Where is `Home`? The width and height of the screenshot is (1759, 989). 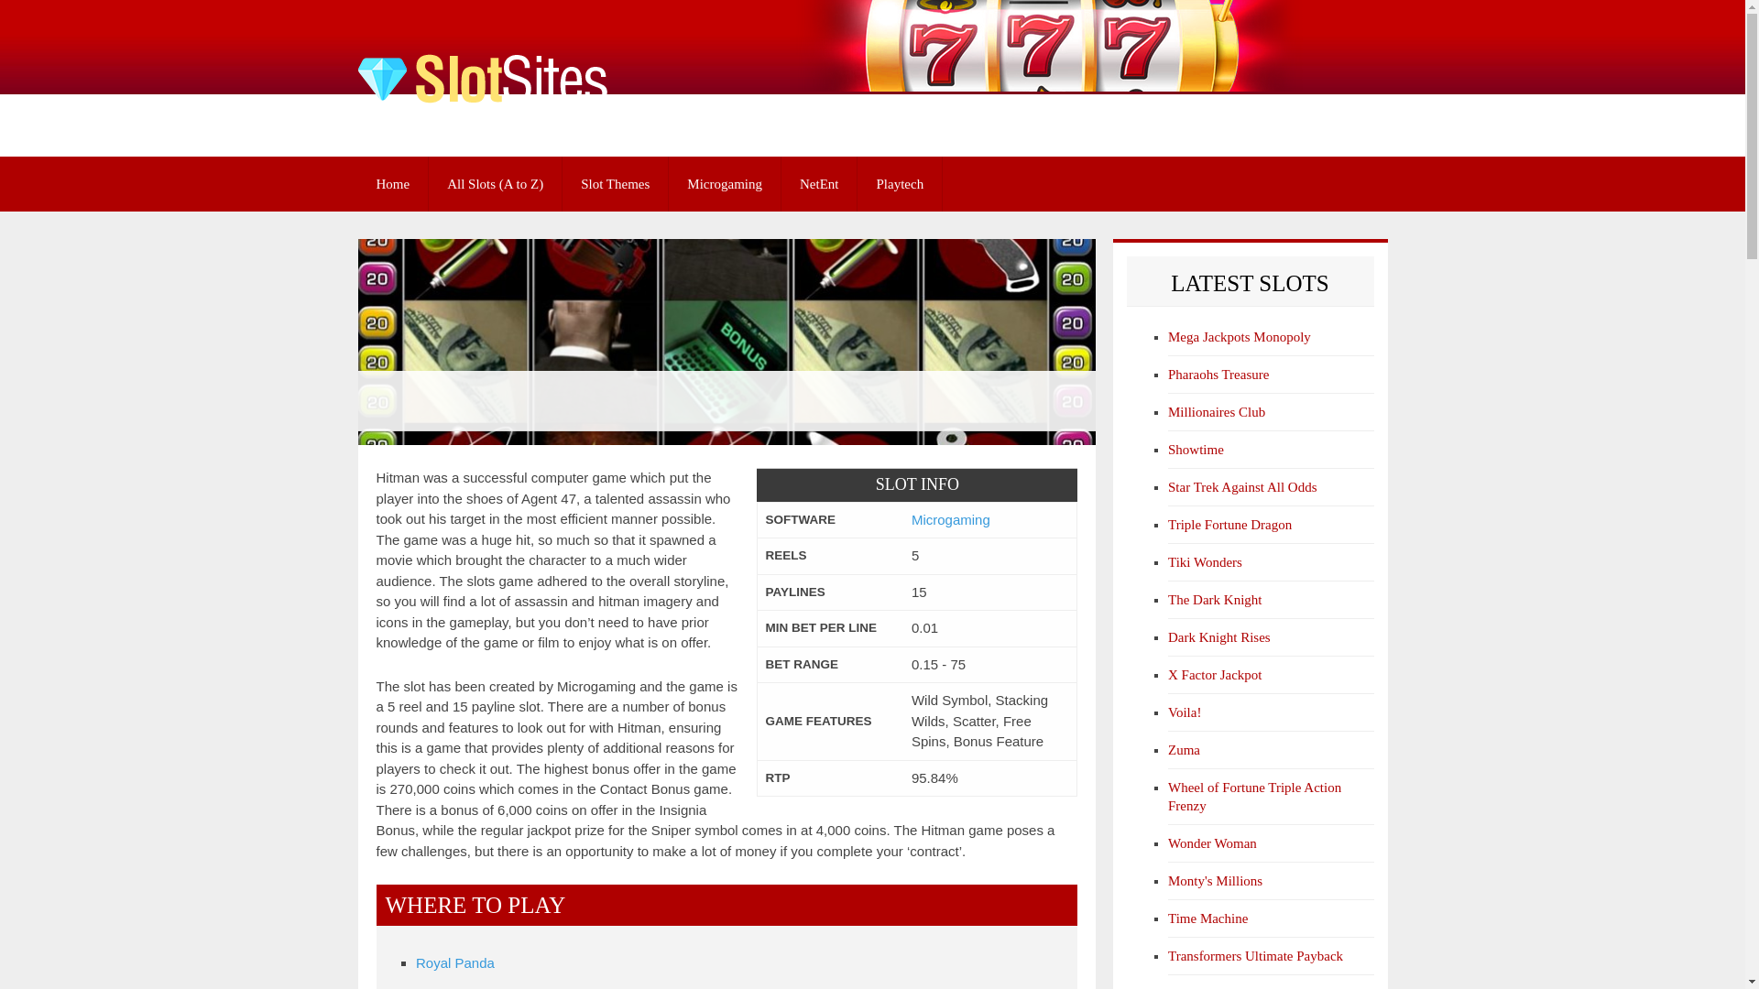
Home is located at coordinates (392, 183).